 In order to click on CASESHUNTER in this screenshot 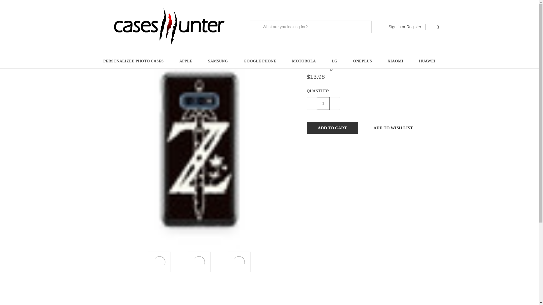, I will do `click(170, 27)`.